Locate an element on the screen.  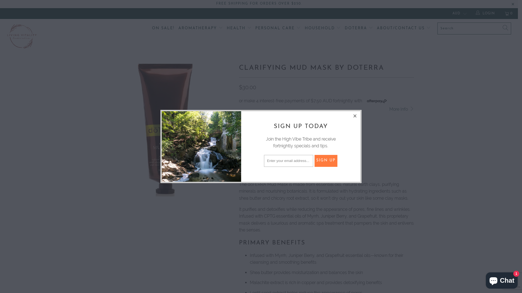
0 is located at coordinates (509, 14).